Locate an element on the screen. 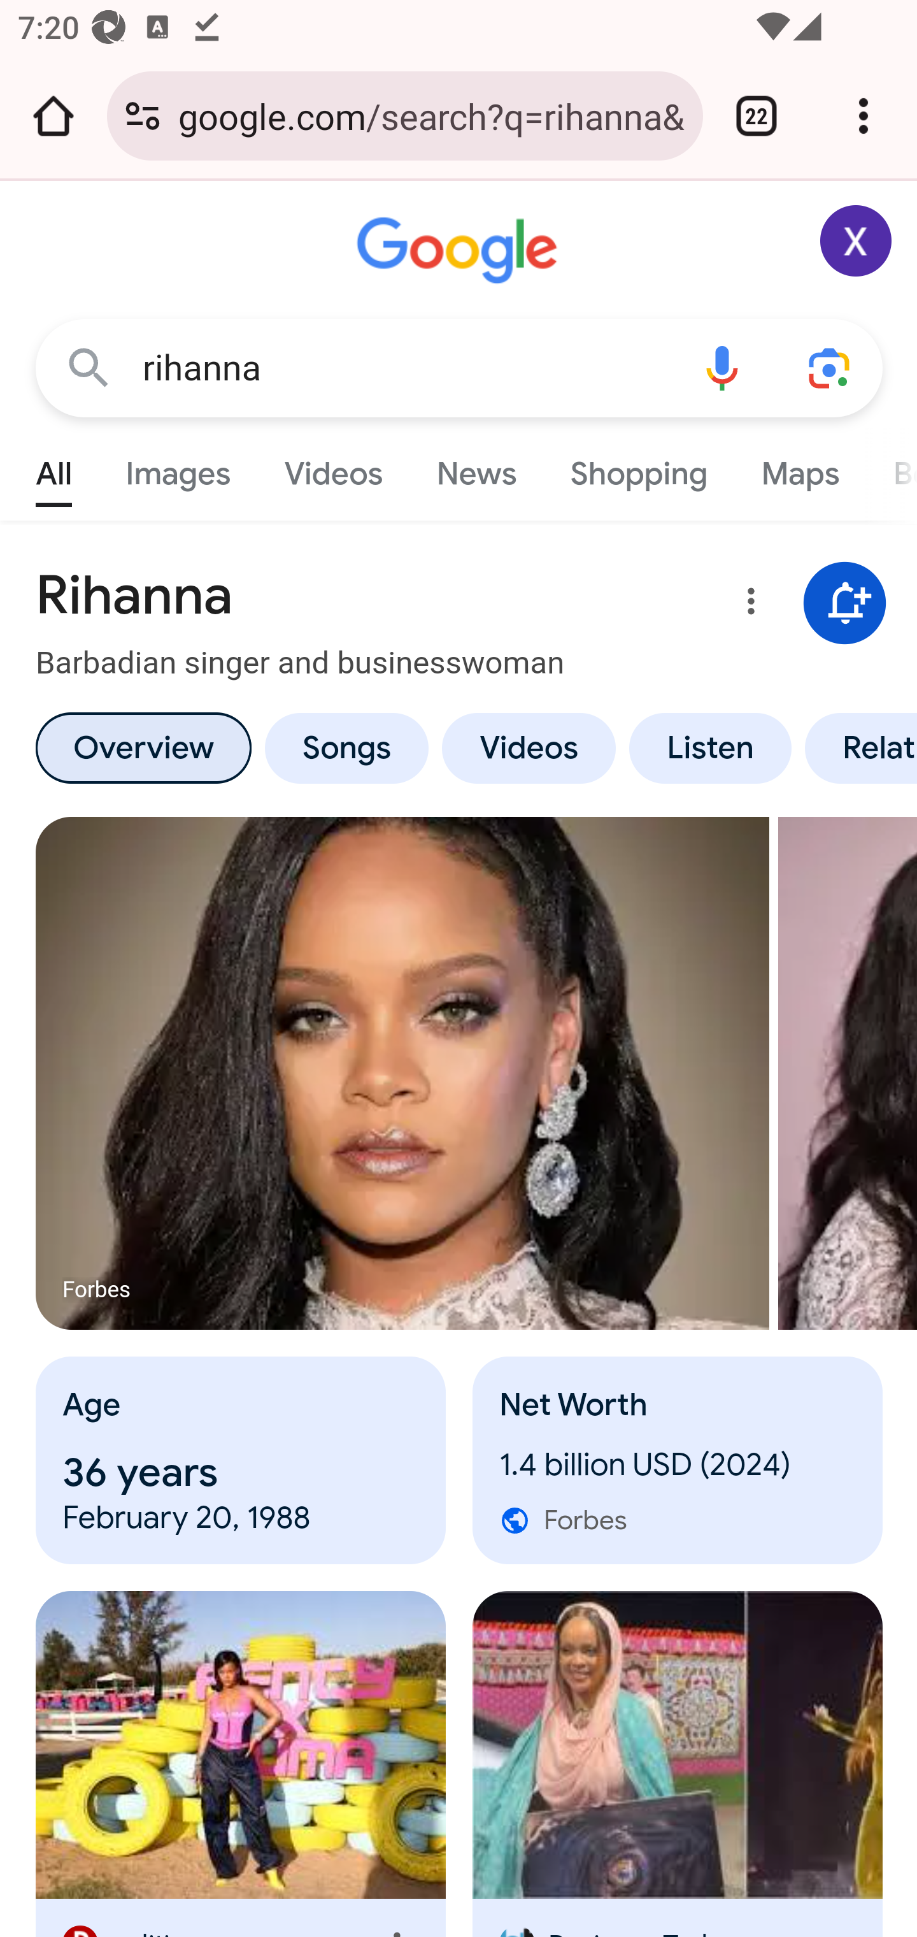 Image resolution: width=917 pixels, height=1937 pixels. News is located at coordinates (476, 468).